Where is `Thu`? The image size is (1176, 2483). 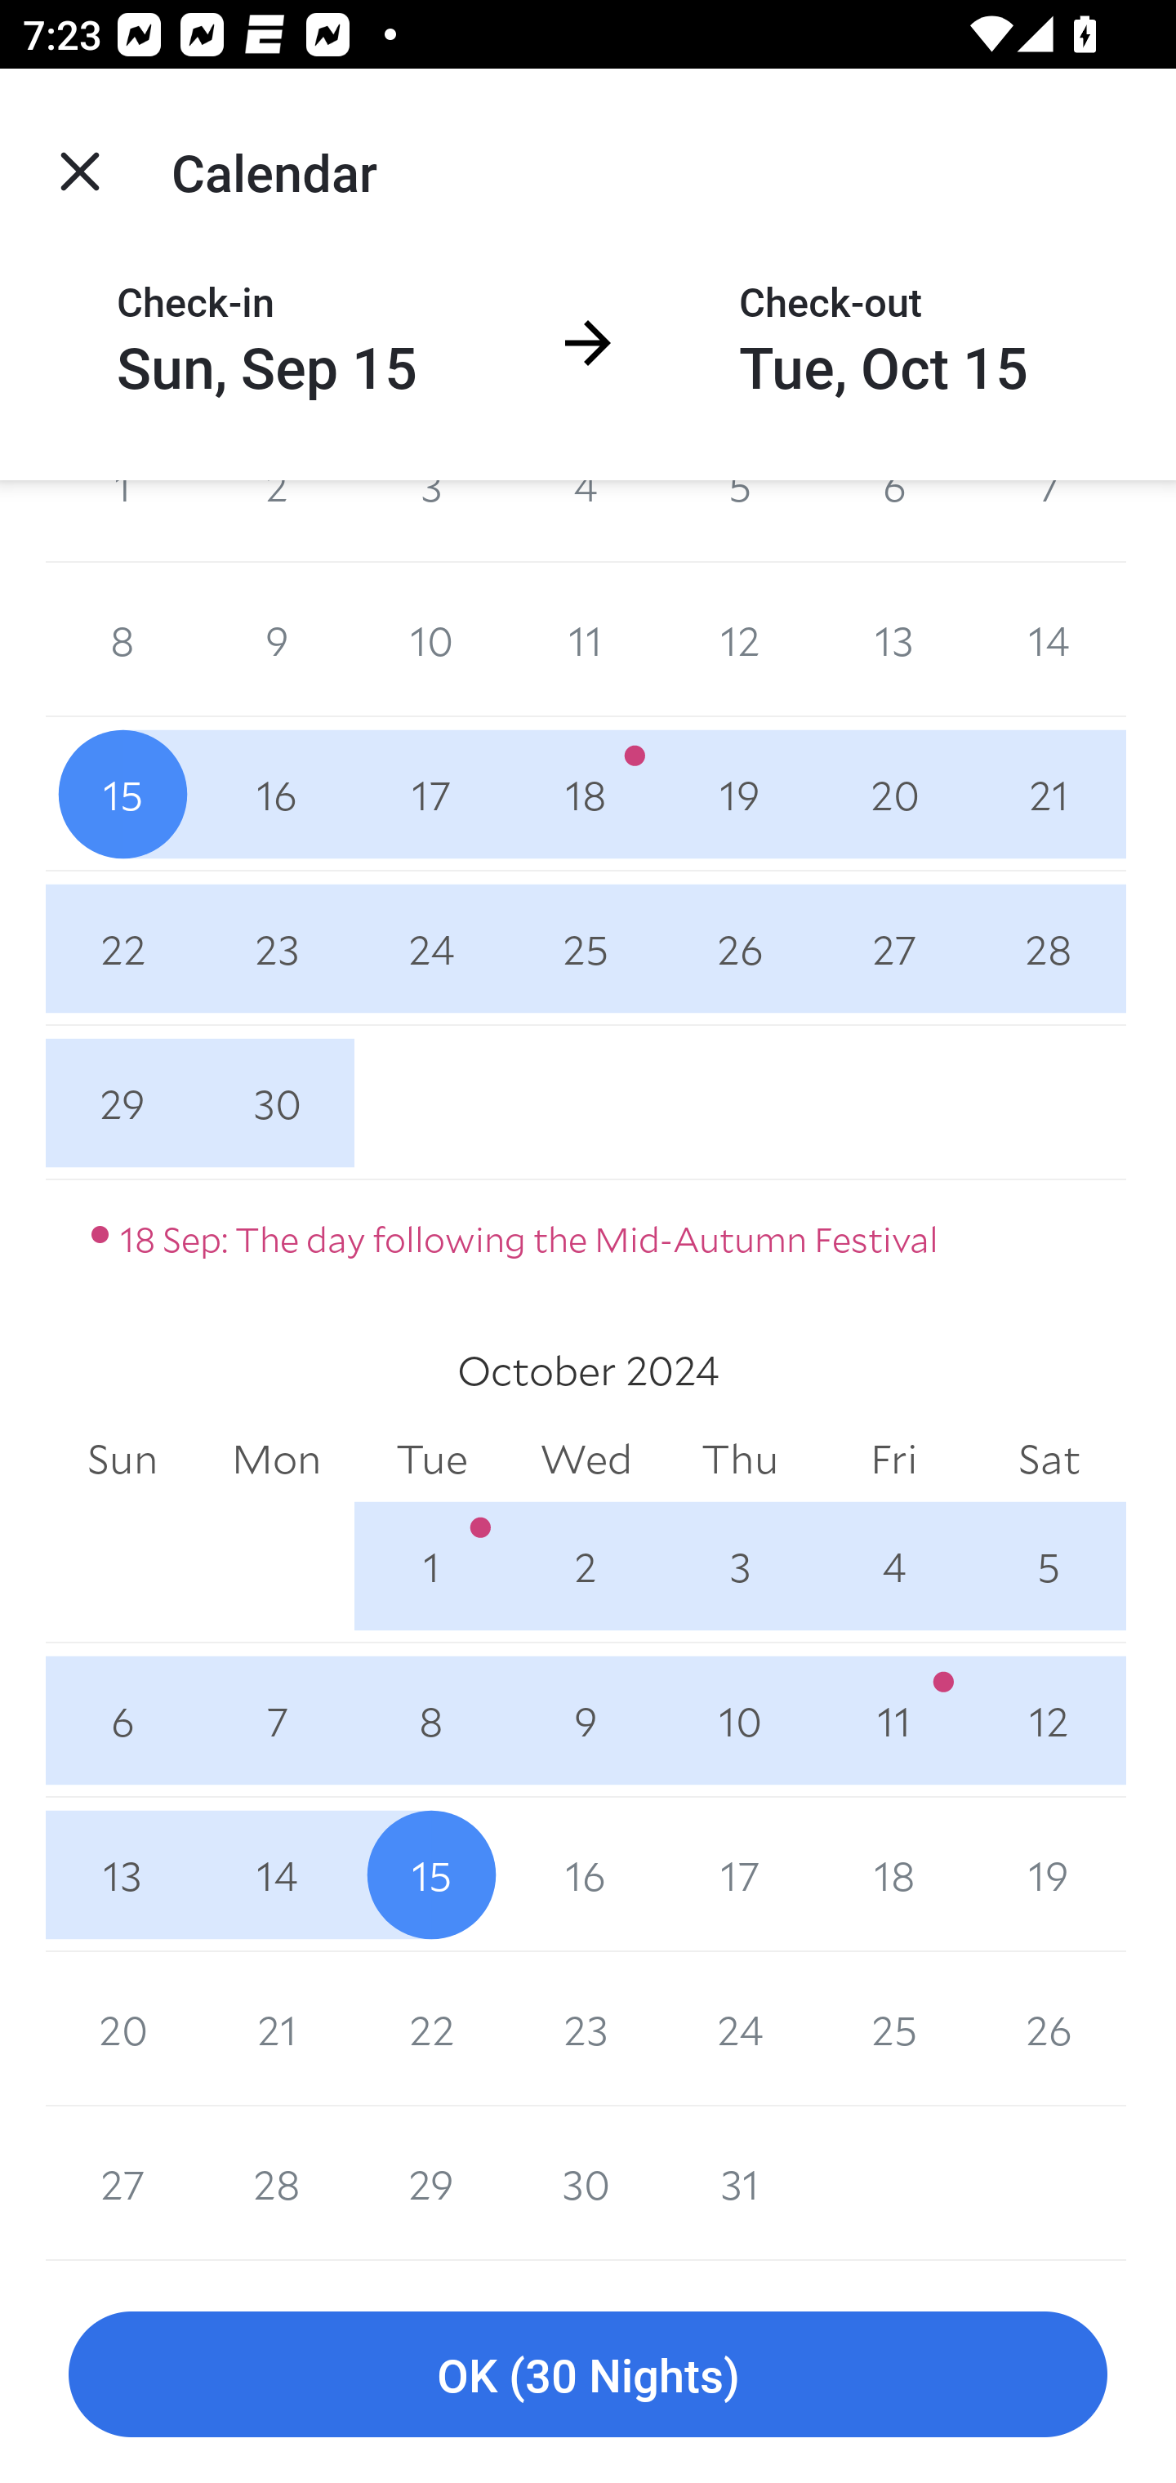 Thu is located at coordinates (740, 1460).